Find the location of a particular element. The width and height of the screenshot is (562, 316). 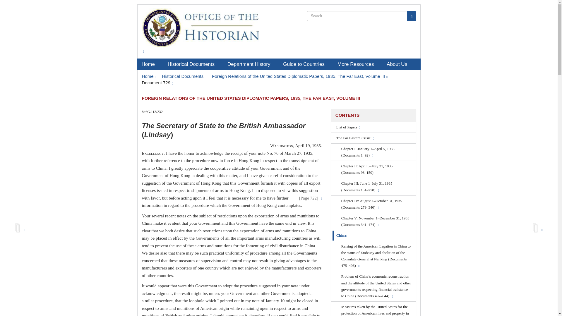

Historical Documents is located at coordinates (193, 64).